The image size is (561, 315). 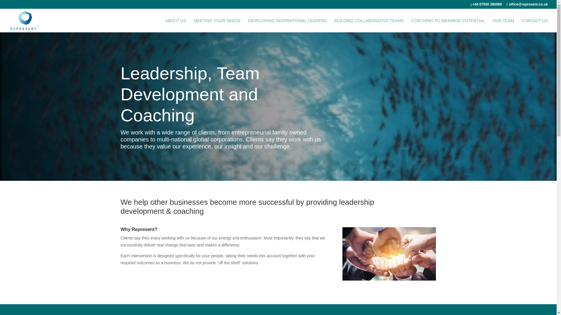 I want to click on Business people team joining hands., so click(x=389, y=254).